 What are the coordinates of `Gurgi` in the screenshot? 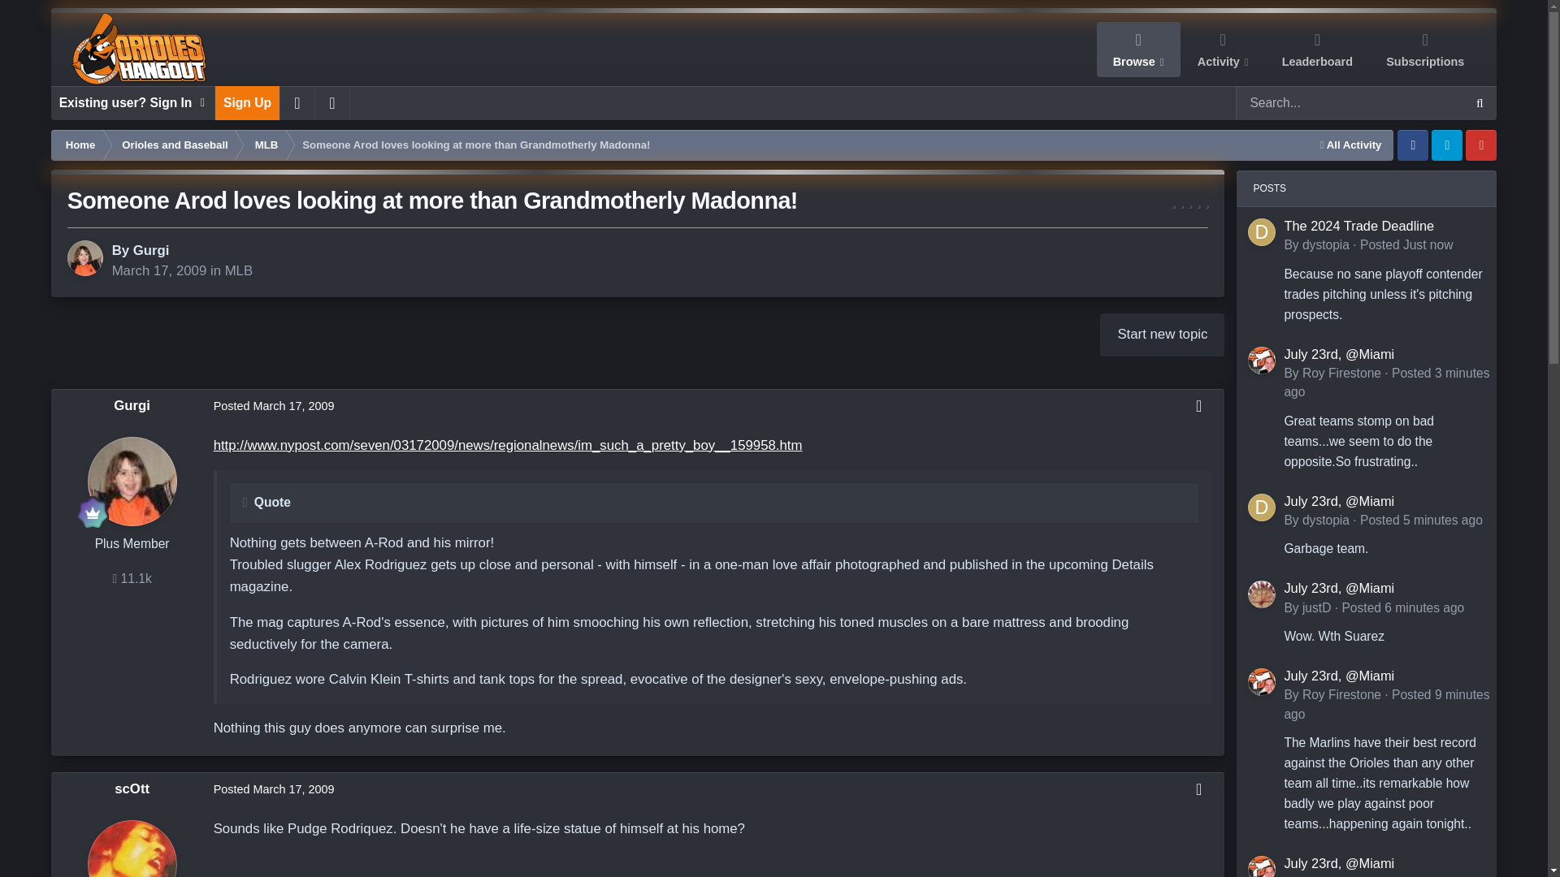 It's located at (151, 250).